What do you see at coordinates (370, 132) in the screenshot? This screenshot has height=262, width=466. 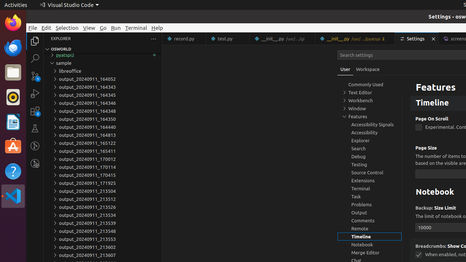 I see `Accessibility, group` at bounding box center [370, 132].